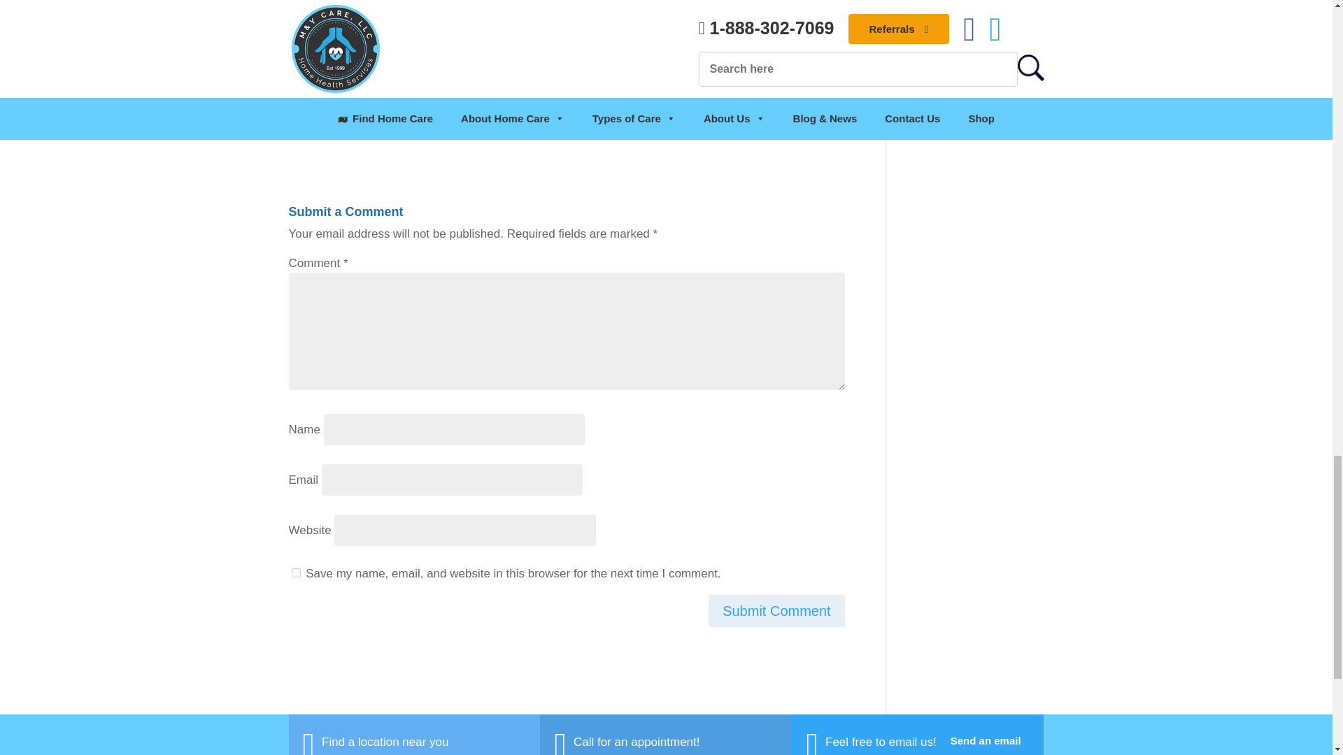  What do you see at coordinates (344, 131) in the screenshot?
I see `Tricia Neuman` at bounding box center [344, 131].